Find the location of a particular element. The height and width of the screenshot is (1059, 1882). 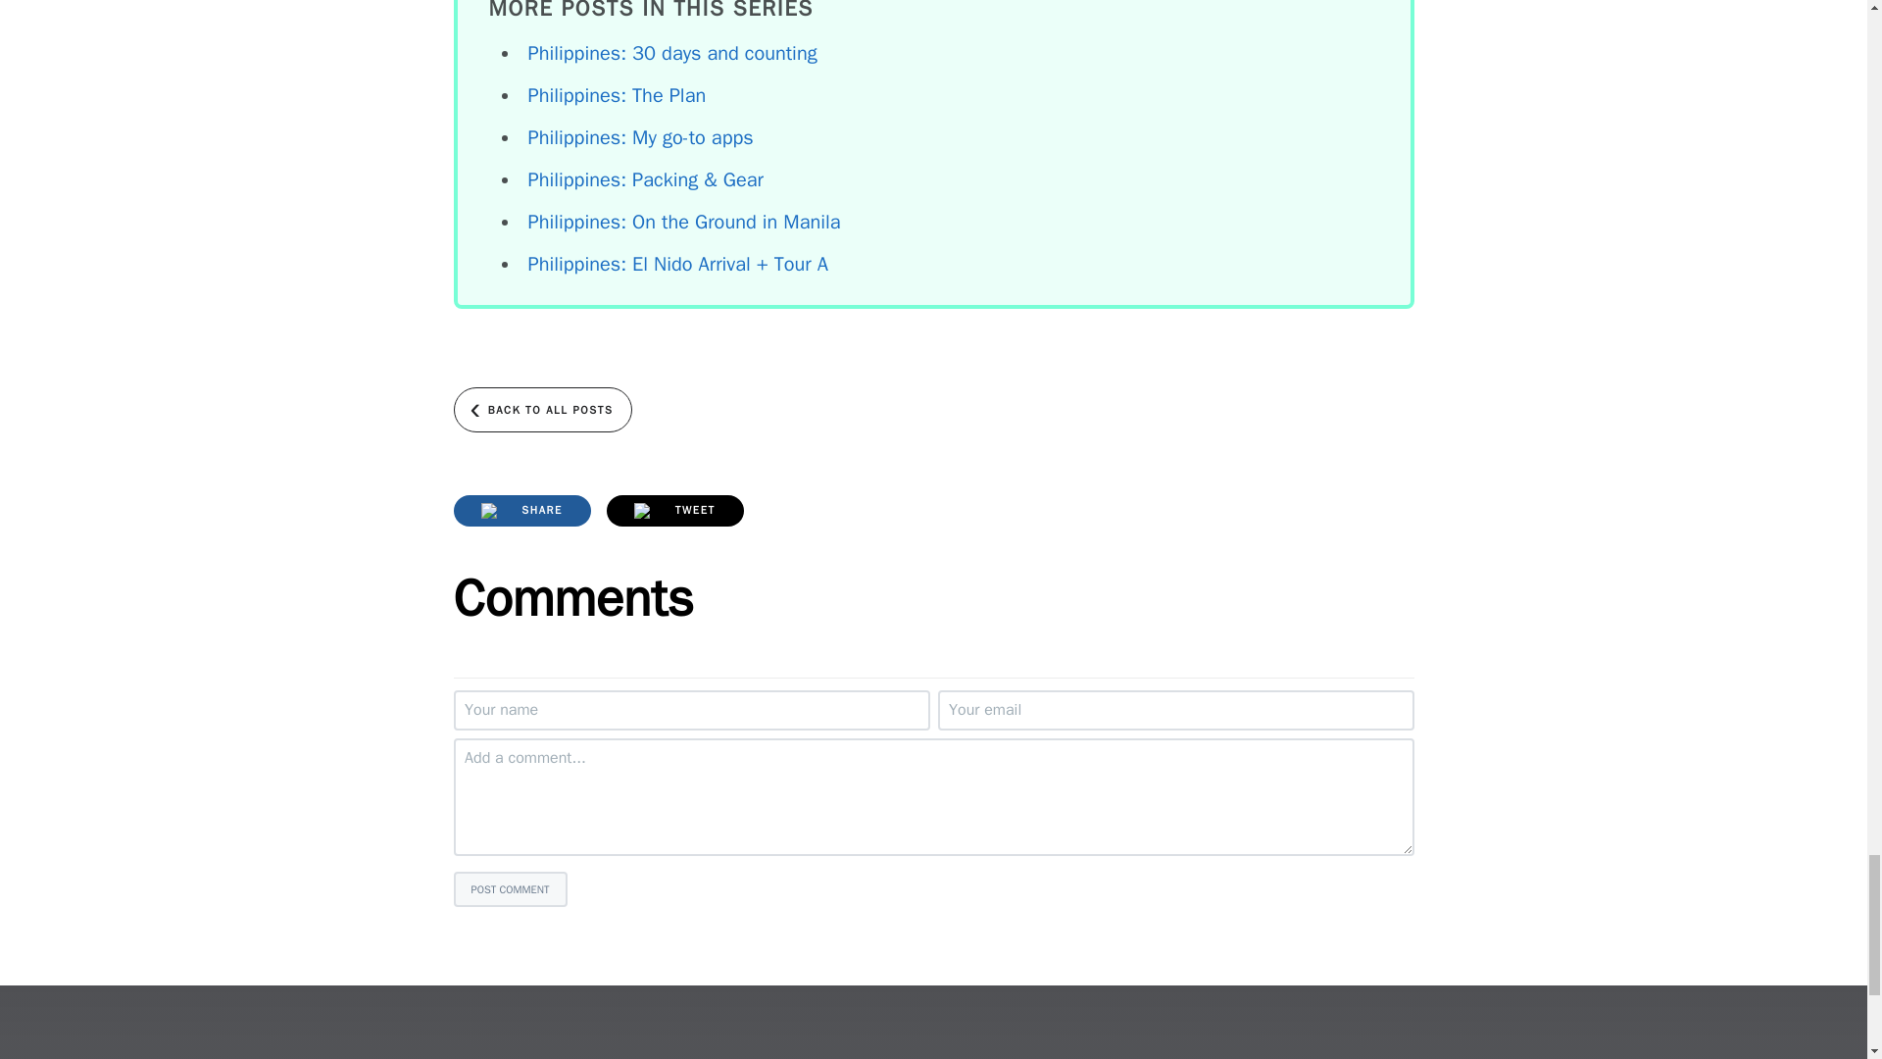

BACK TO ALL POSTS is located at coordinates (541, 410).